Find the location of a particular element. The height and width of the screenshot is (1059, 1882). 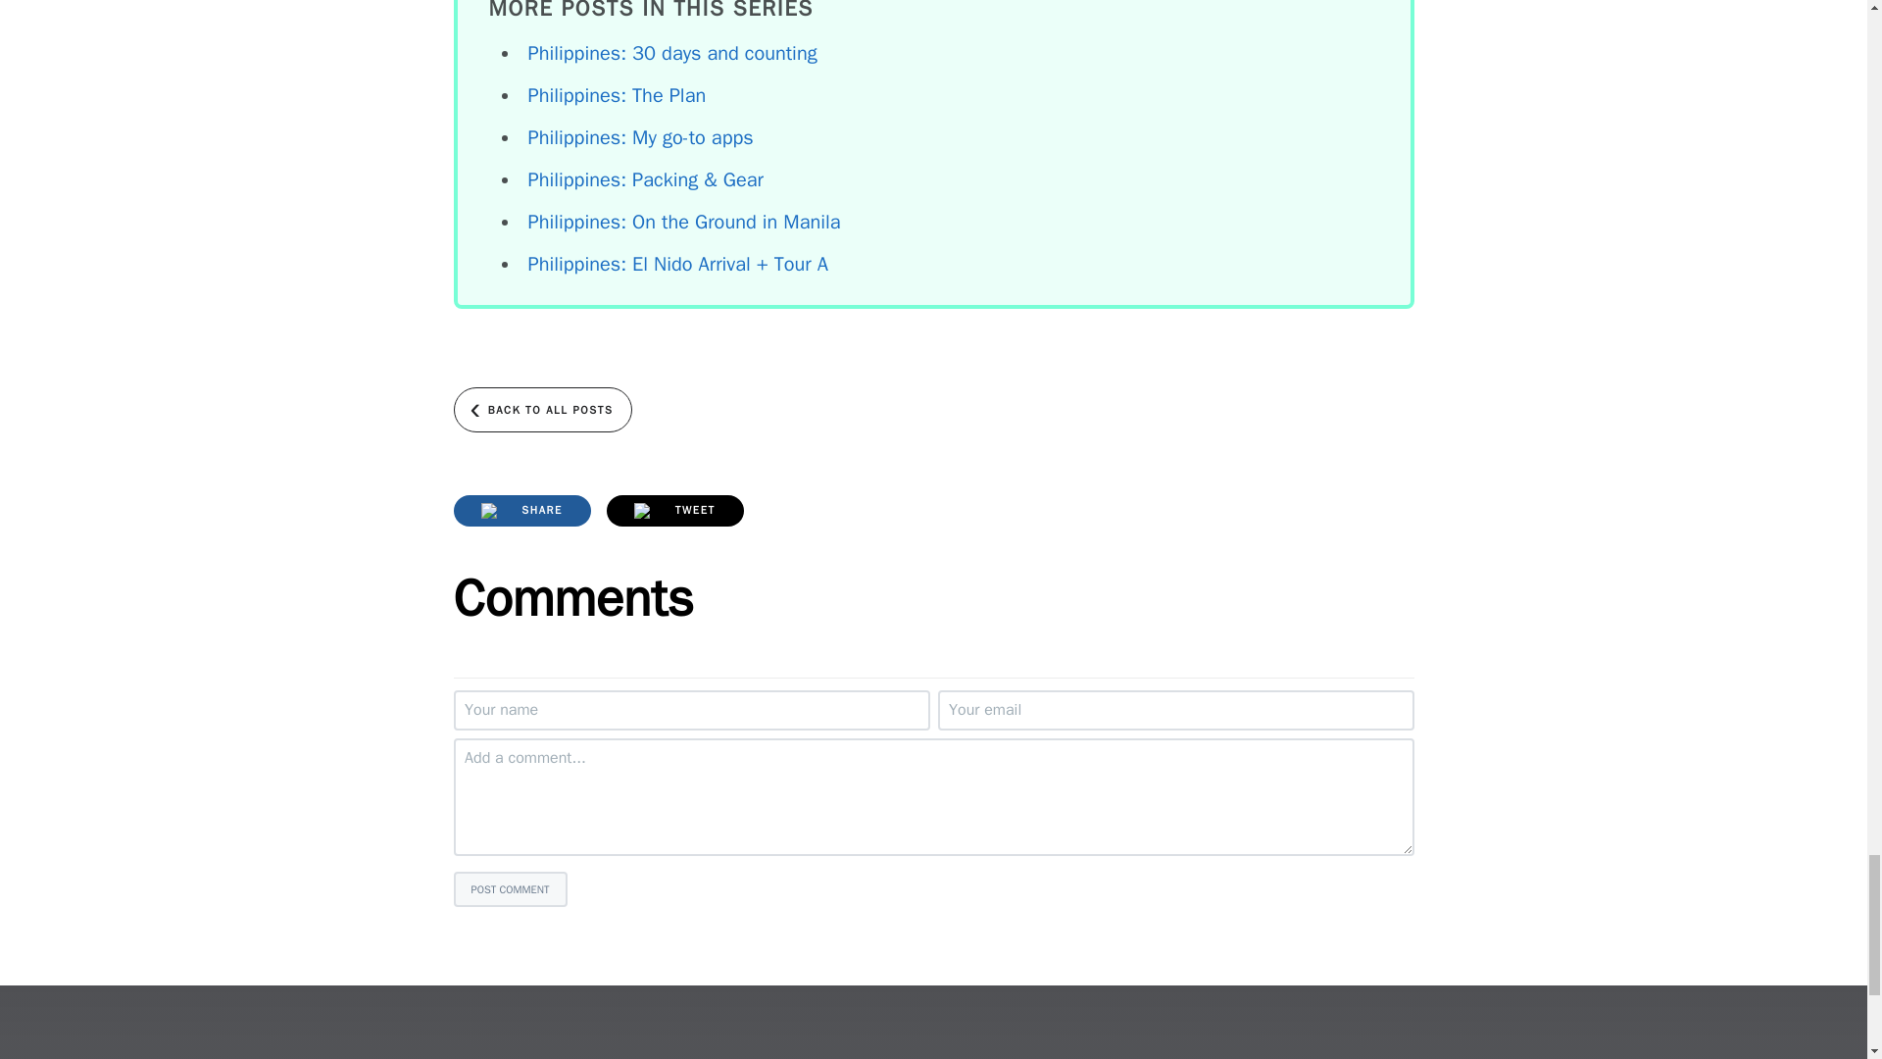

BACK TO ALL POSTS is located at coordinates (541, 410).